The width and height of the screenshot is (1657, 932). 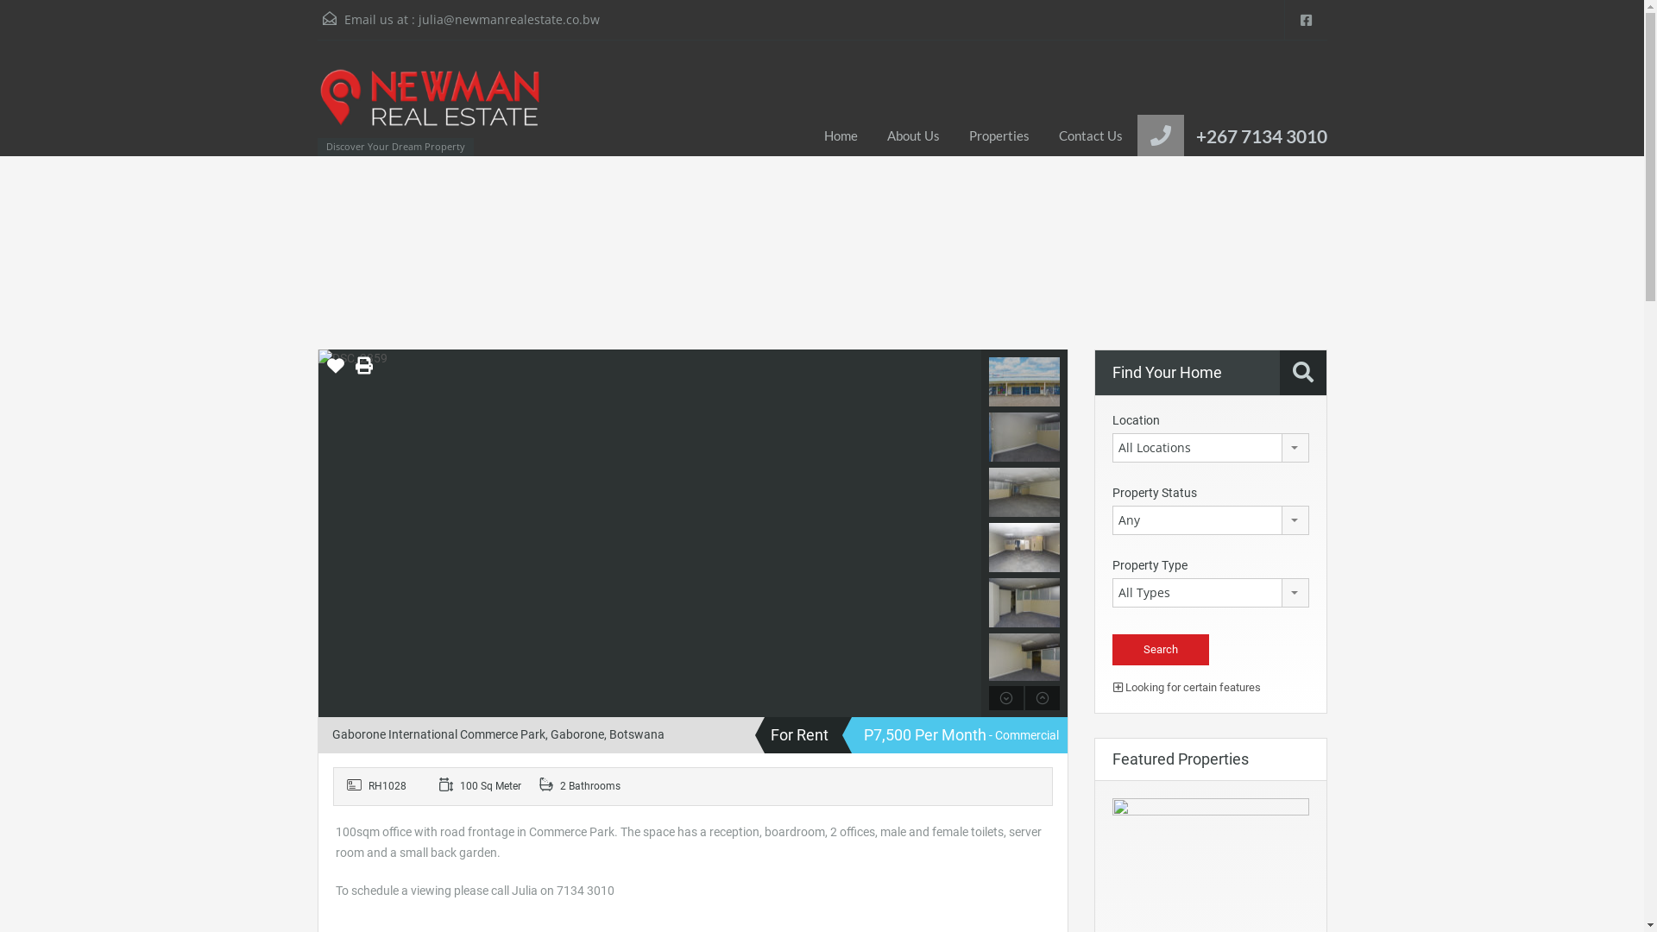 I want to click on Properties, so click(x=999, y=135).